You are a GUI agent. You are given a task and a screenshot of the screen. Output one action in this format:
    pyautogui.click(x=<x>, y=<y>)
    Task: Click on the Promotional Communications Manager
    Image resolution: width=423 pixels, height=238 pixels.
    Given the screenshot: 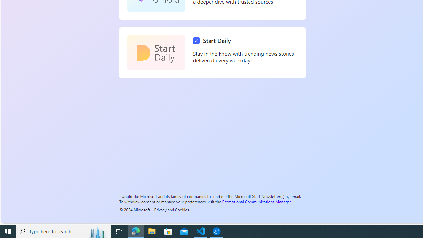 What is the action you would take?
    pyautogui.click(x=256, y=201)
    